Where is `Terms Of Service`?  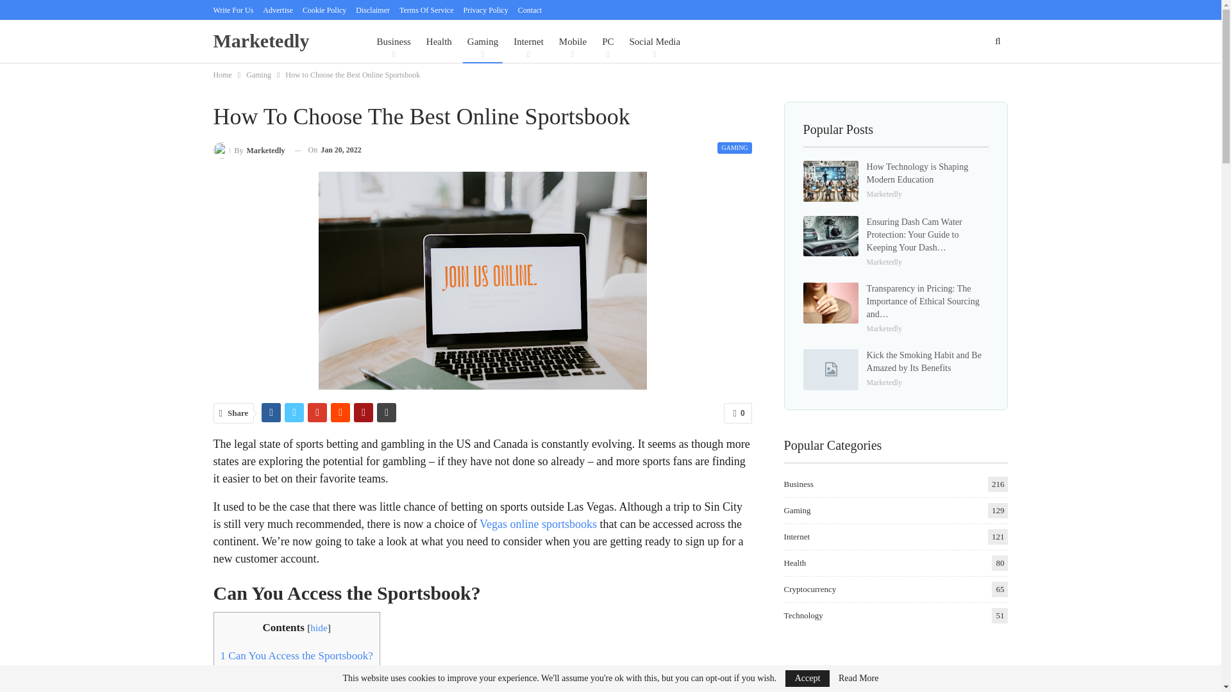 Terms Of Service is located at coordinates (426, 10).